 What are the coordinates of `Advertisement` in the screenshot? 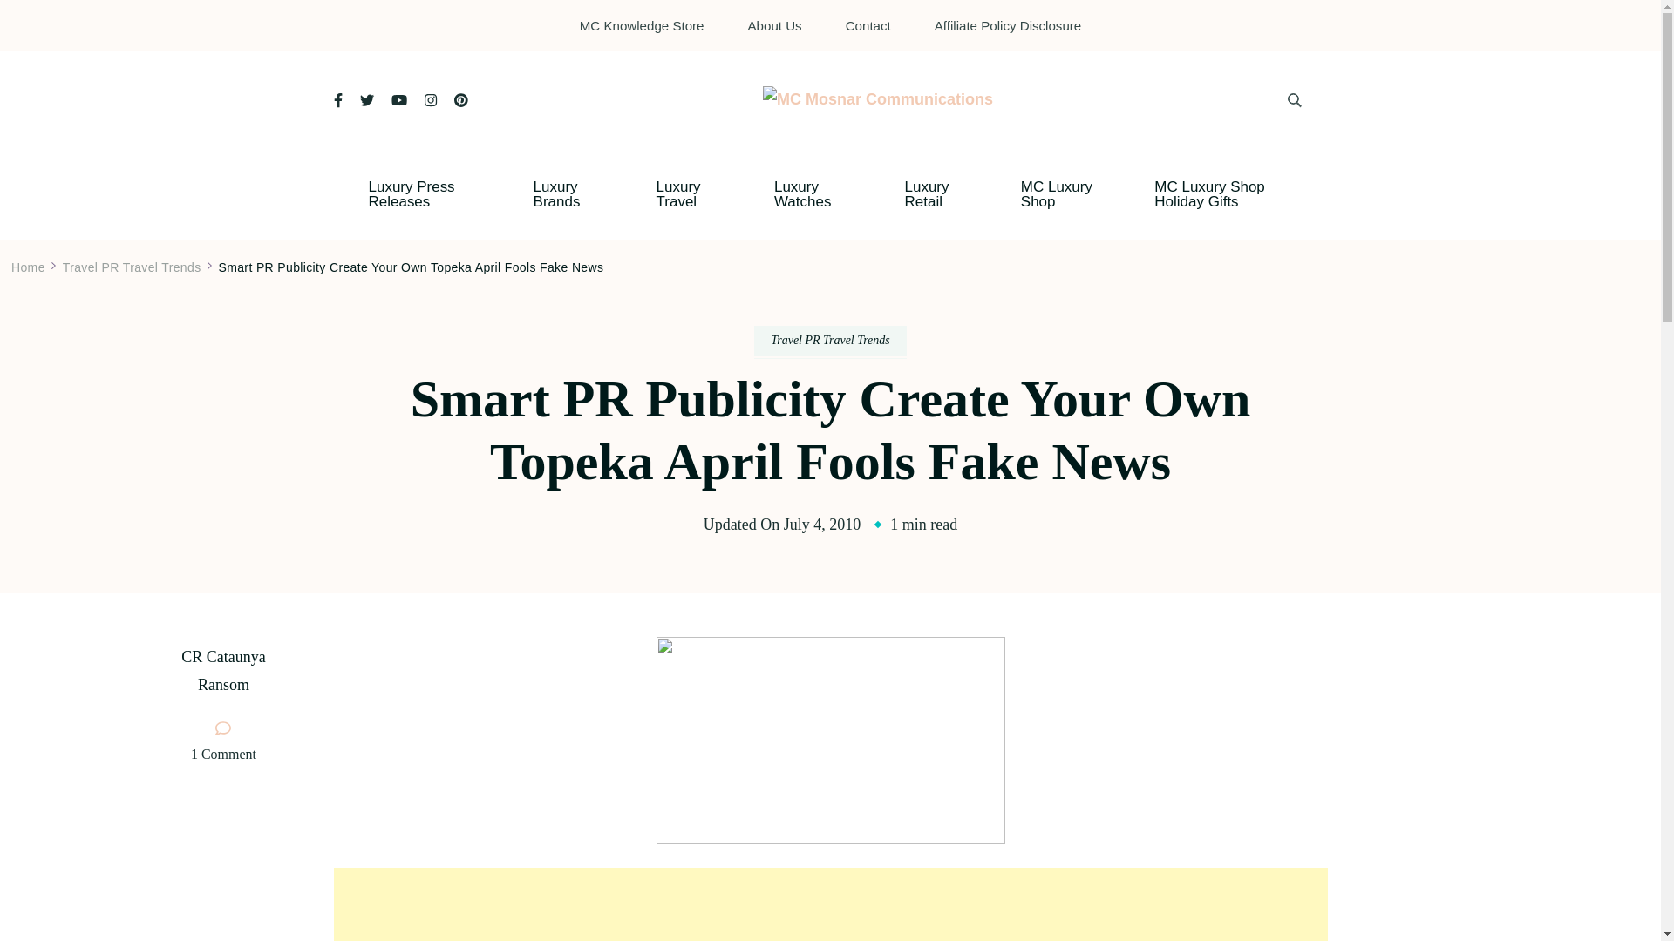 It's located at (830, 904).